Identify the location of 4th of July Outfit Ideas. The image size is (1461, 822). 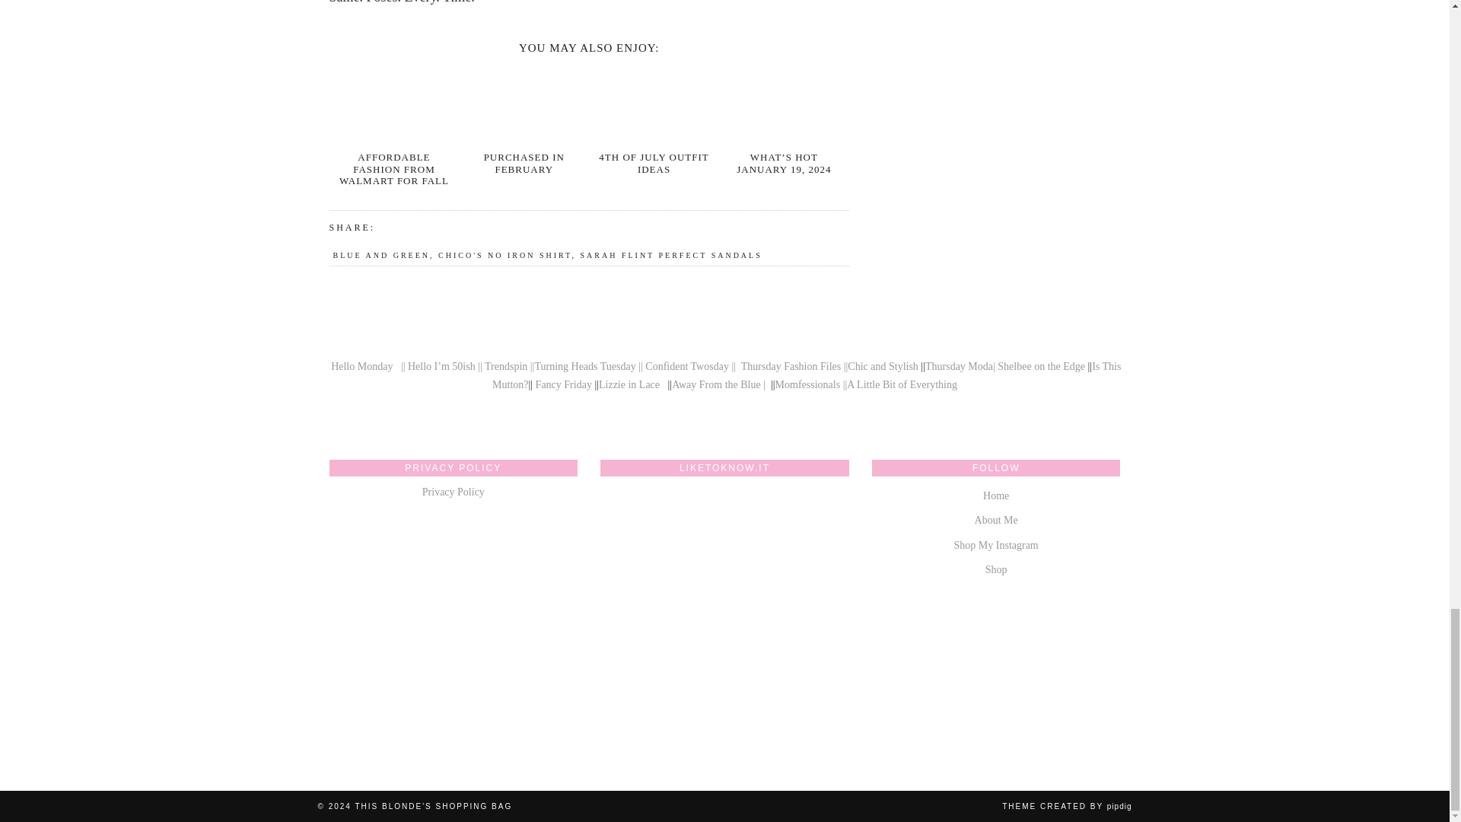
(654, 105).